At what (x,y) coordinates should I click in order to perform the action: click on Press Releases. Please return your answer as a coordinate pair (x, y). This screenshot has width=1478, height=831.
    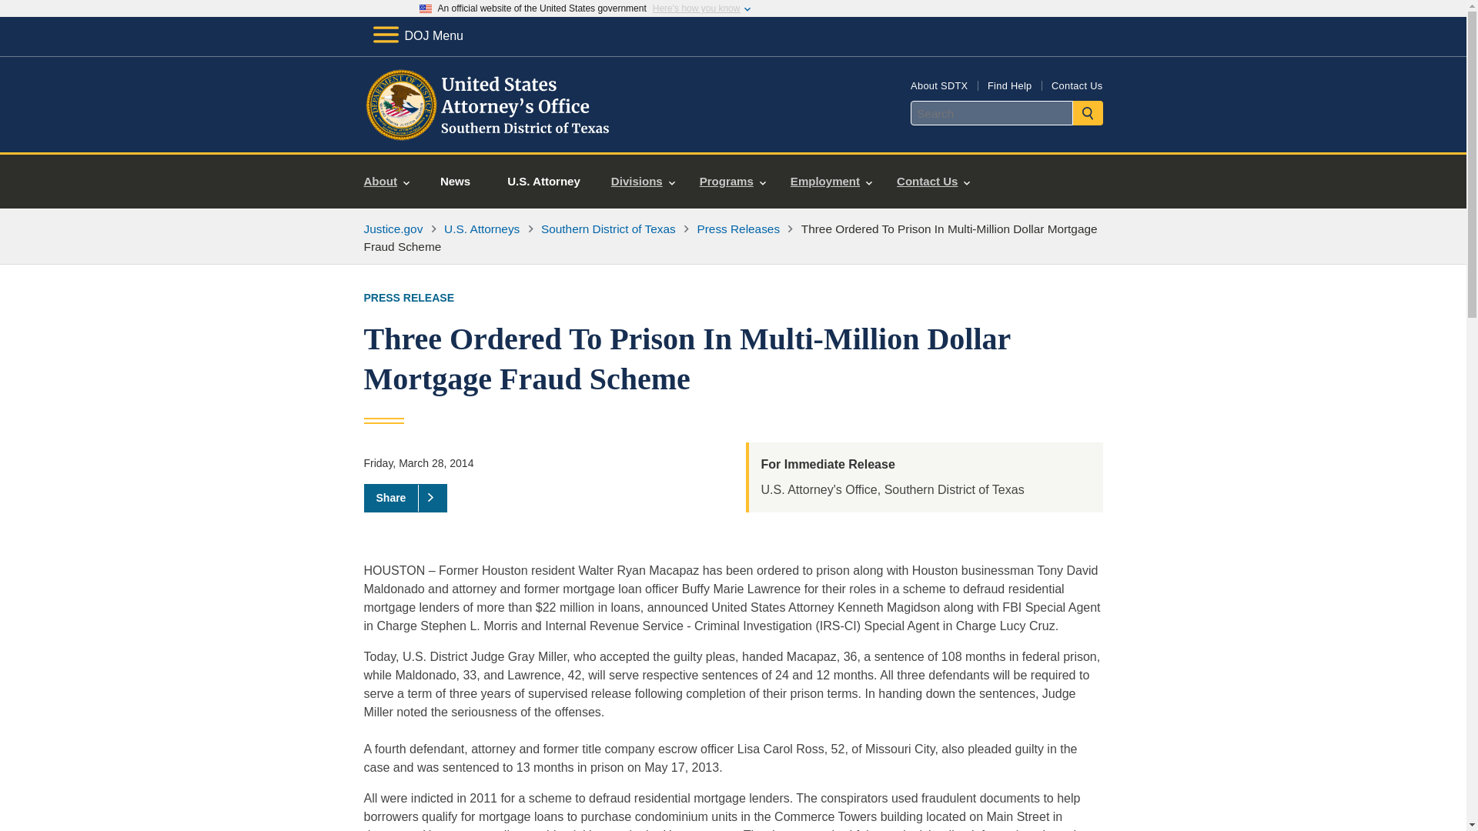
    Looking at the image, I should click on (739, 229).